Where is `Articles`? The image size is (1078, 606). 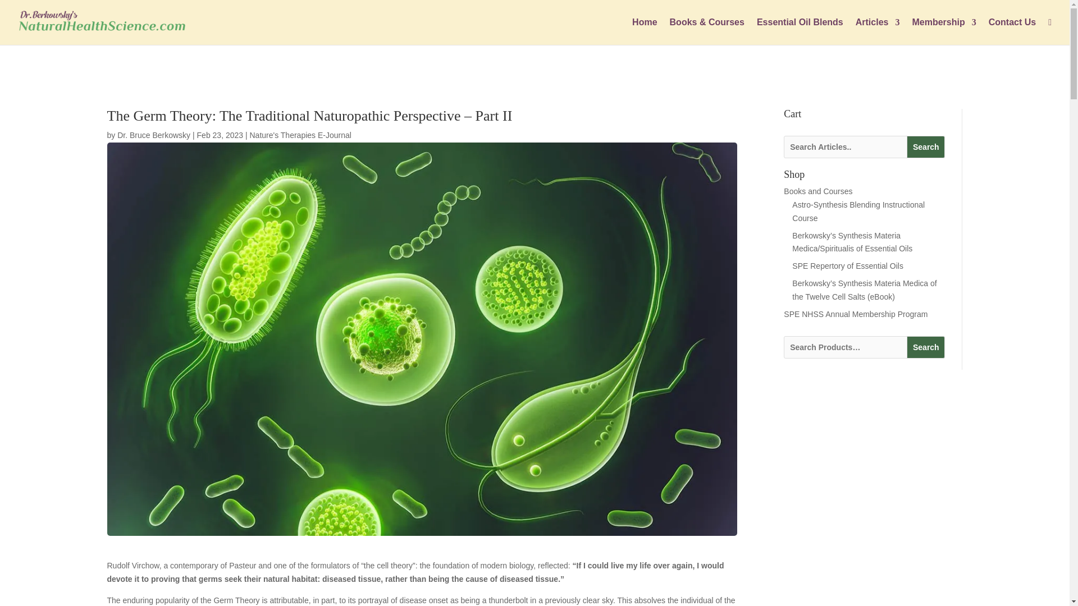
Articles is located at coordinates (878, 31).